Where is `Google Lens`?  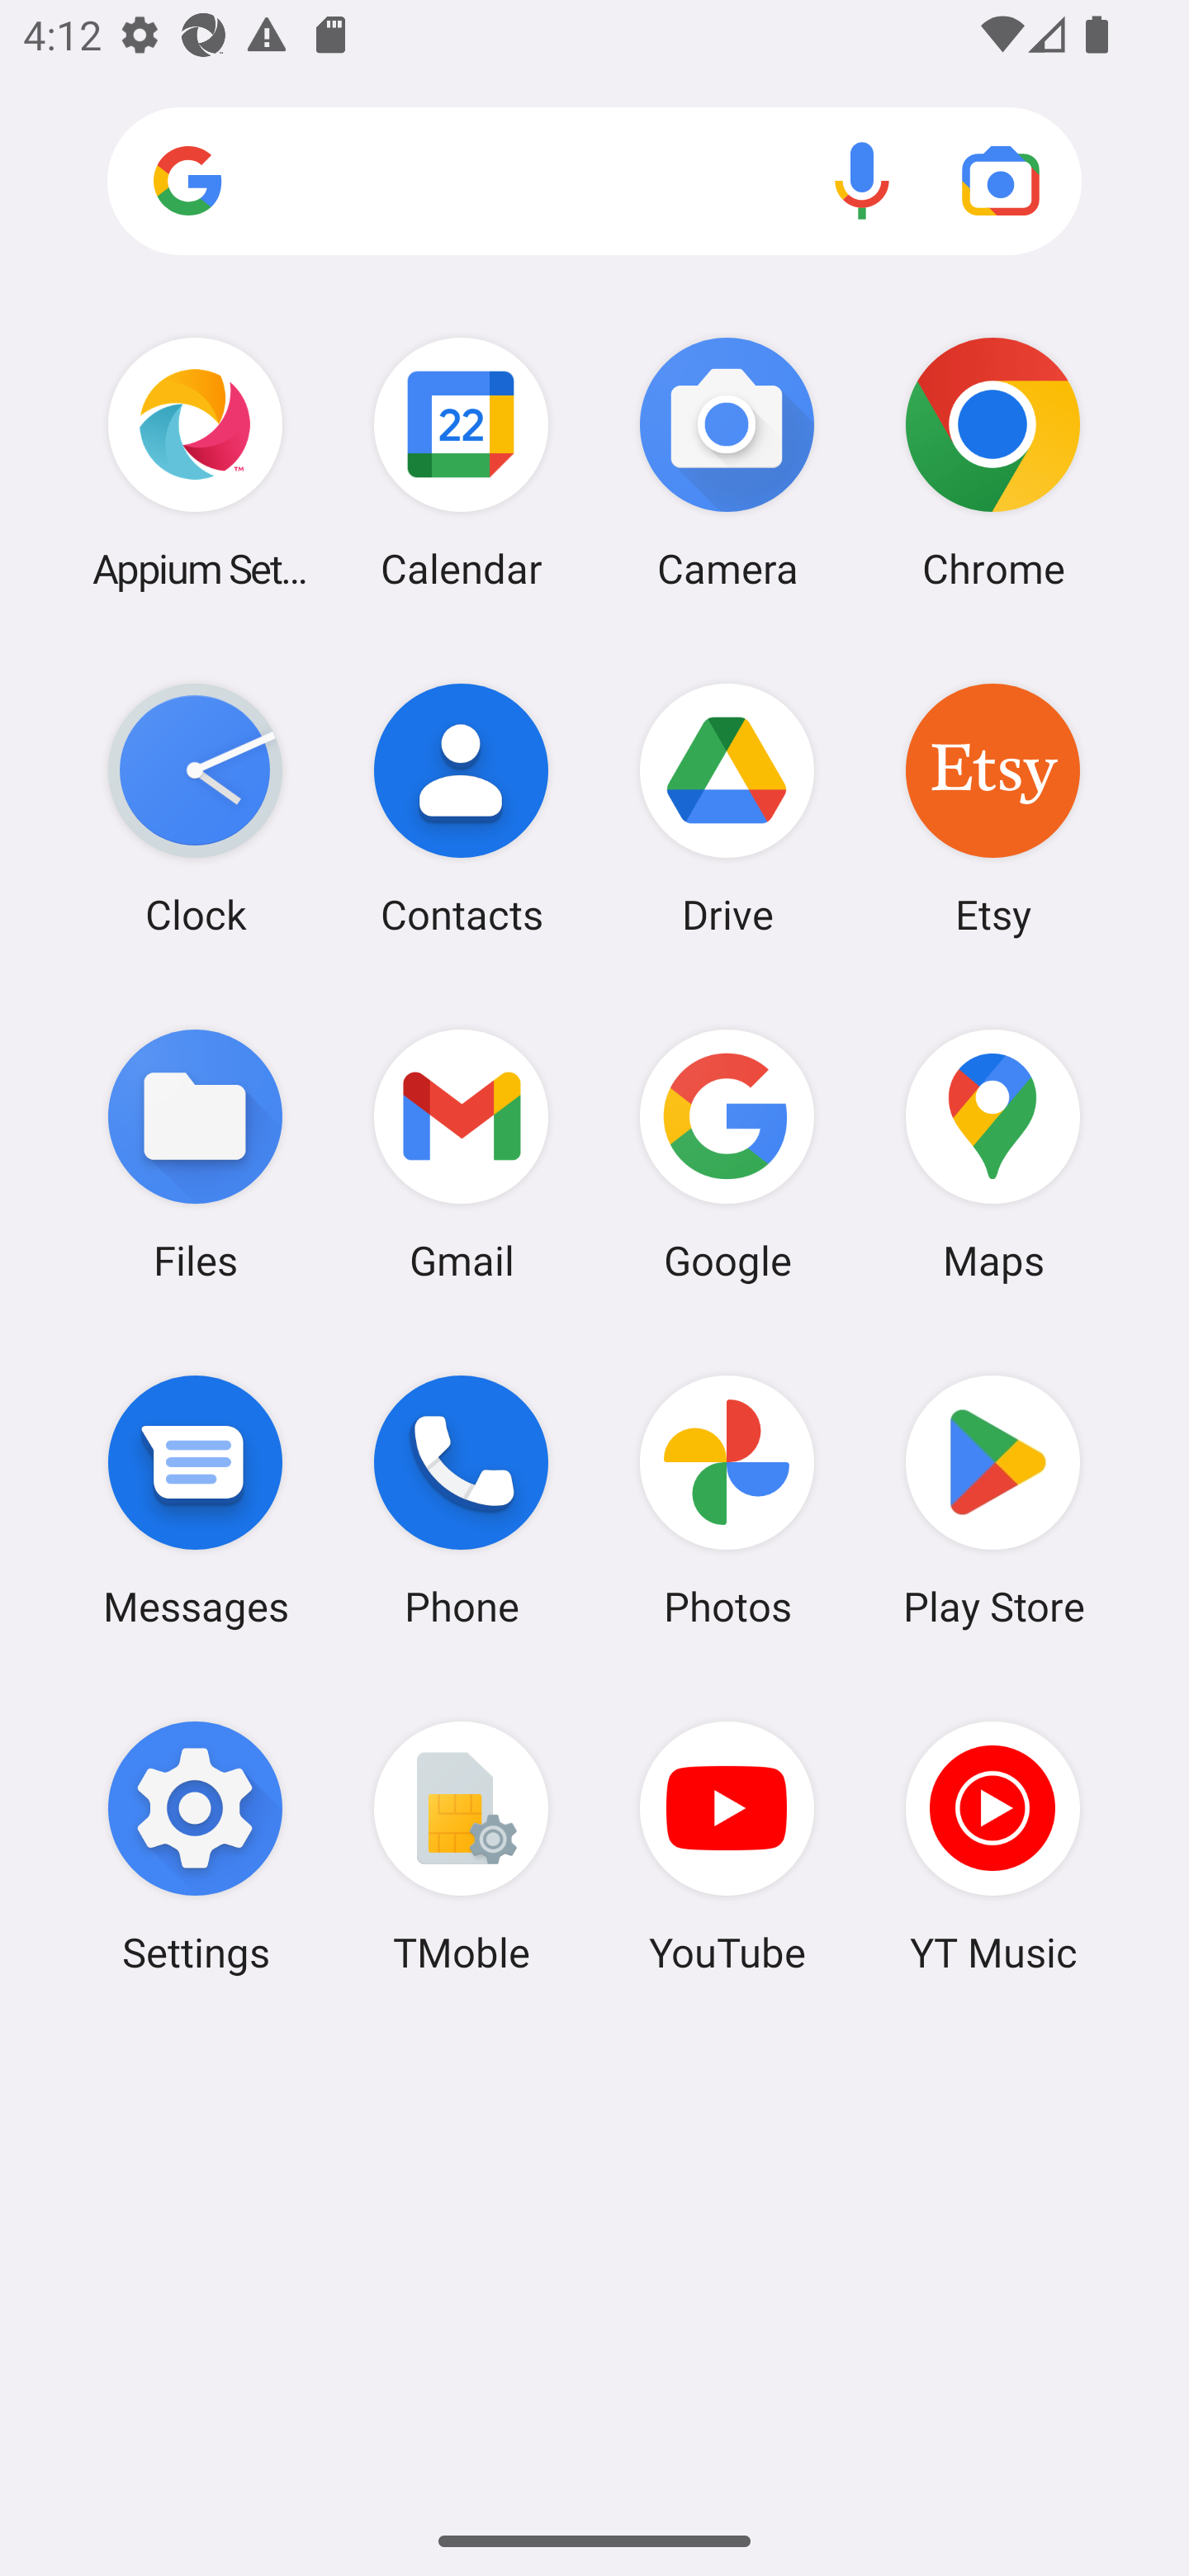
Google Lens is located at coordinates (1001, 180).